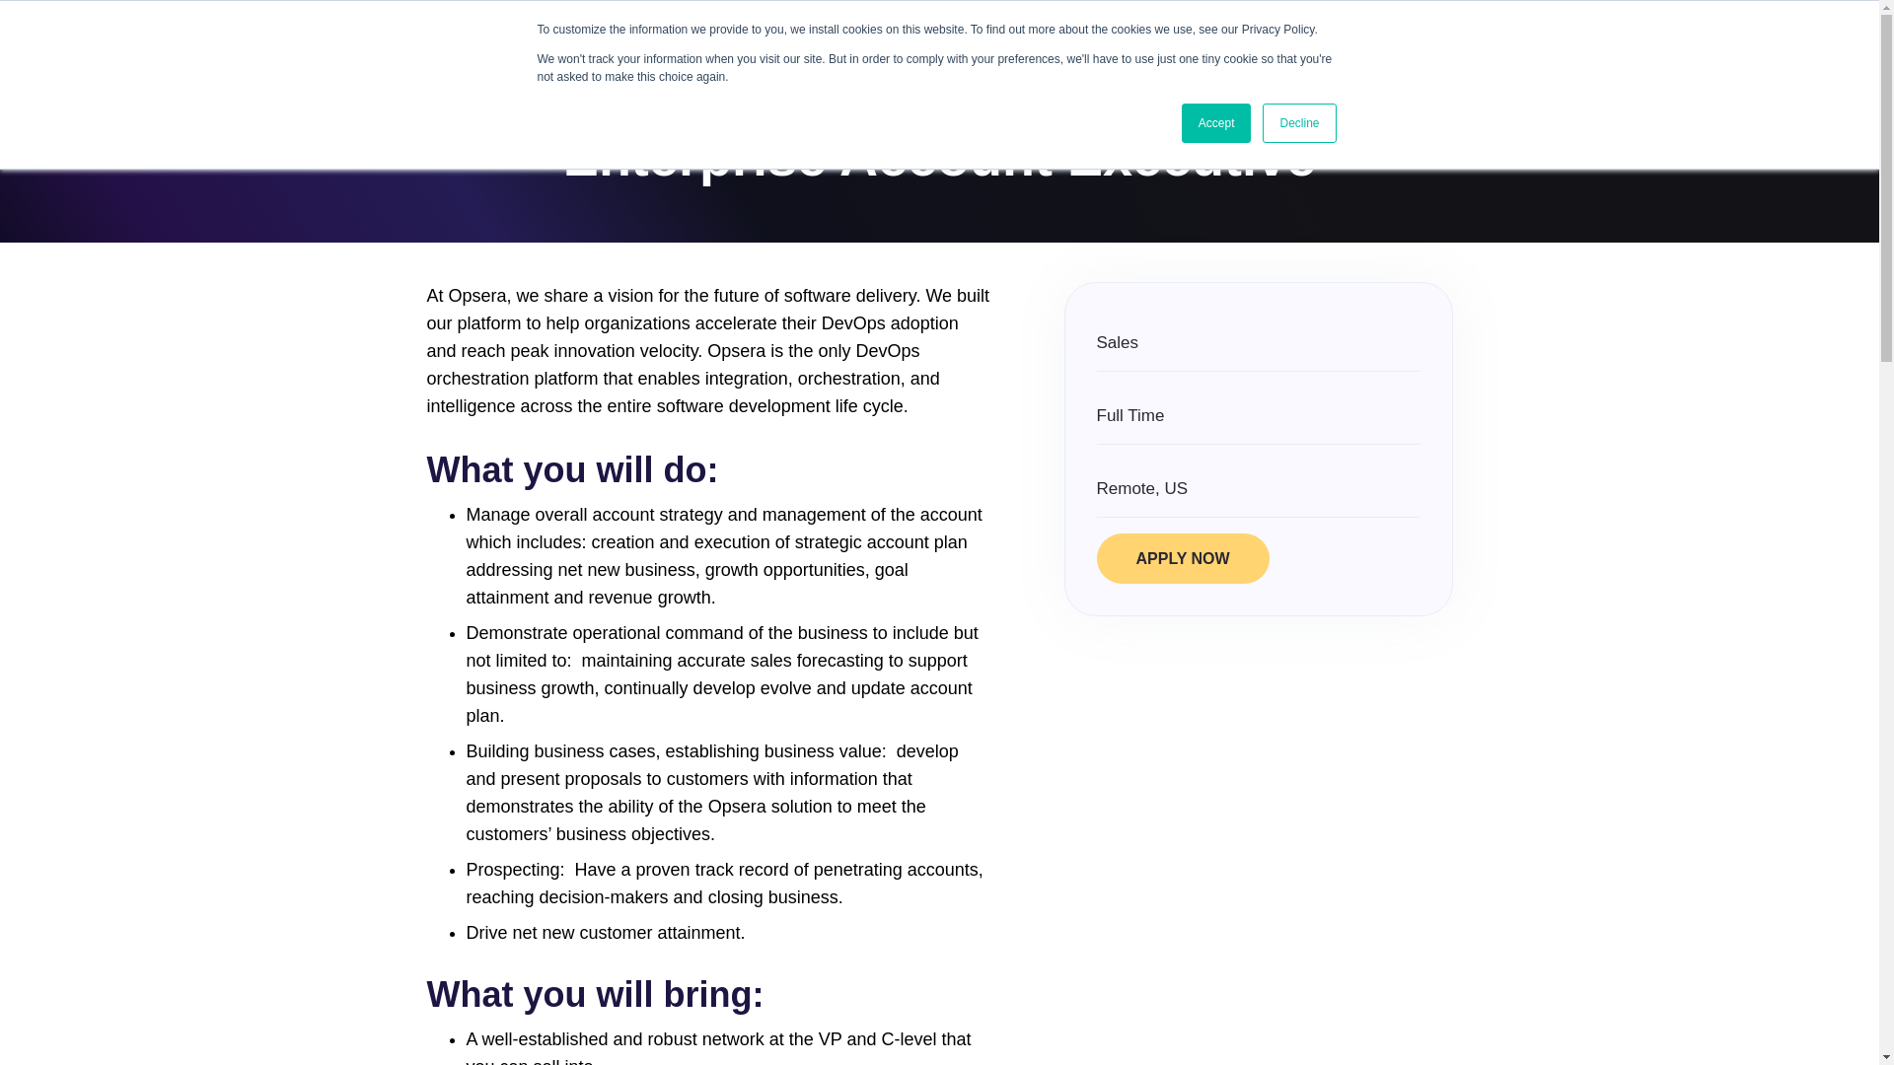 This screenshot has height=1065, width=1894. I want to click on Solutions, so click(799, 35).